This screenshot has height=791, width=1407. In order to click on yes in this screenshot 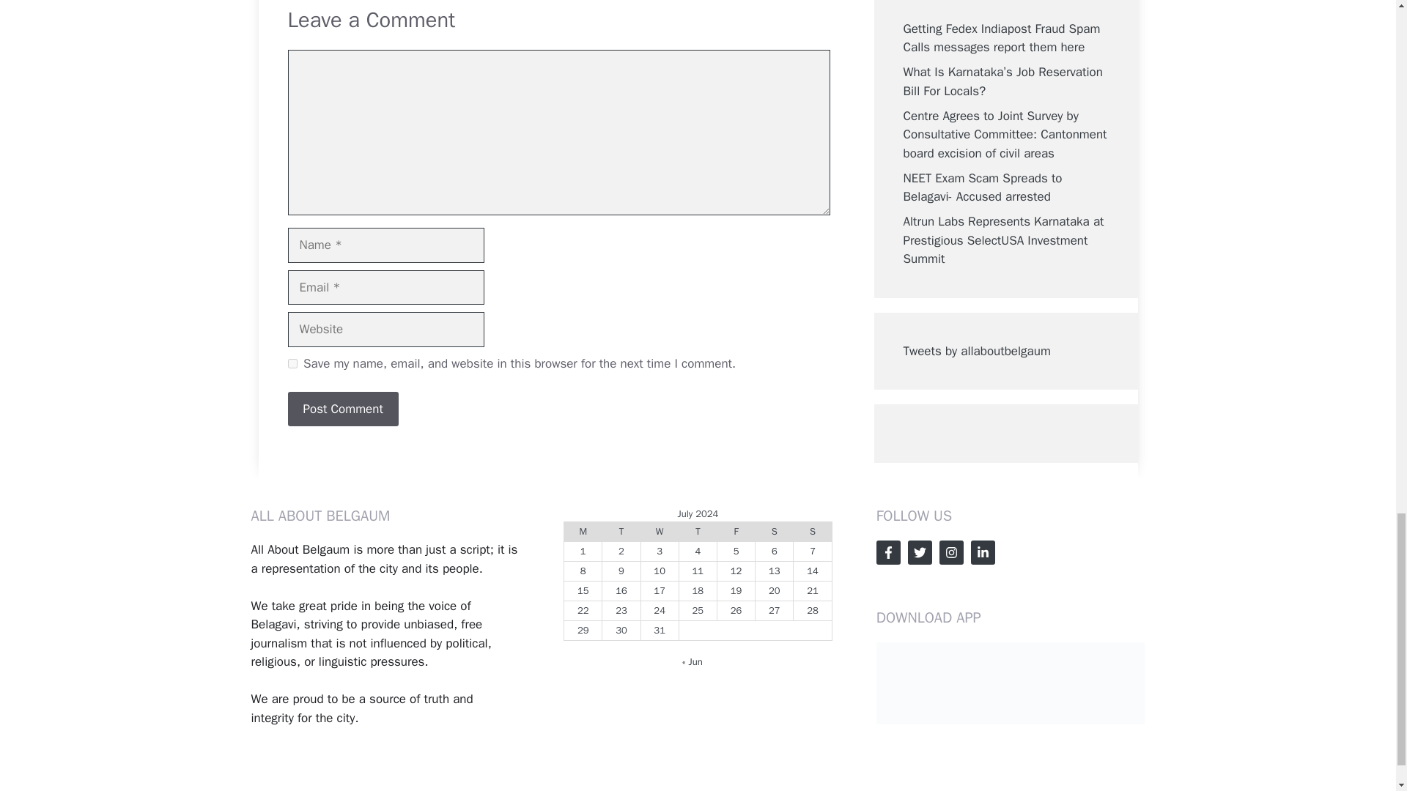, I will do `click(292, 363)`.